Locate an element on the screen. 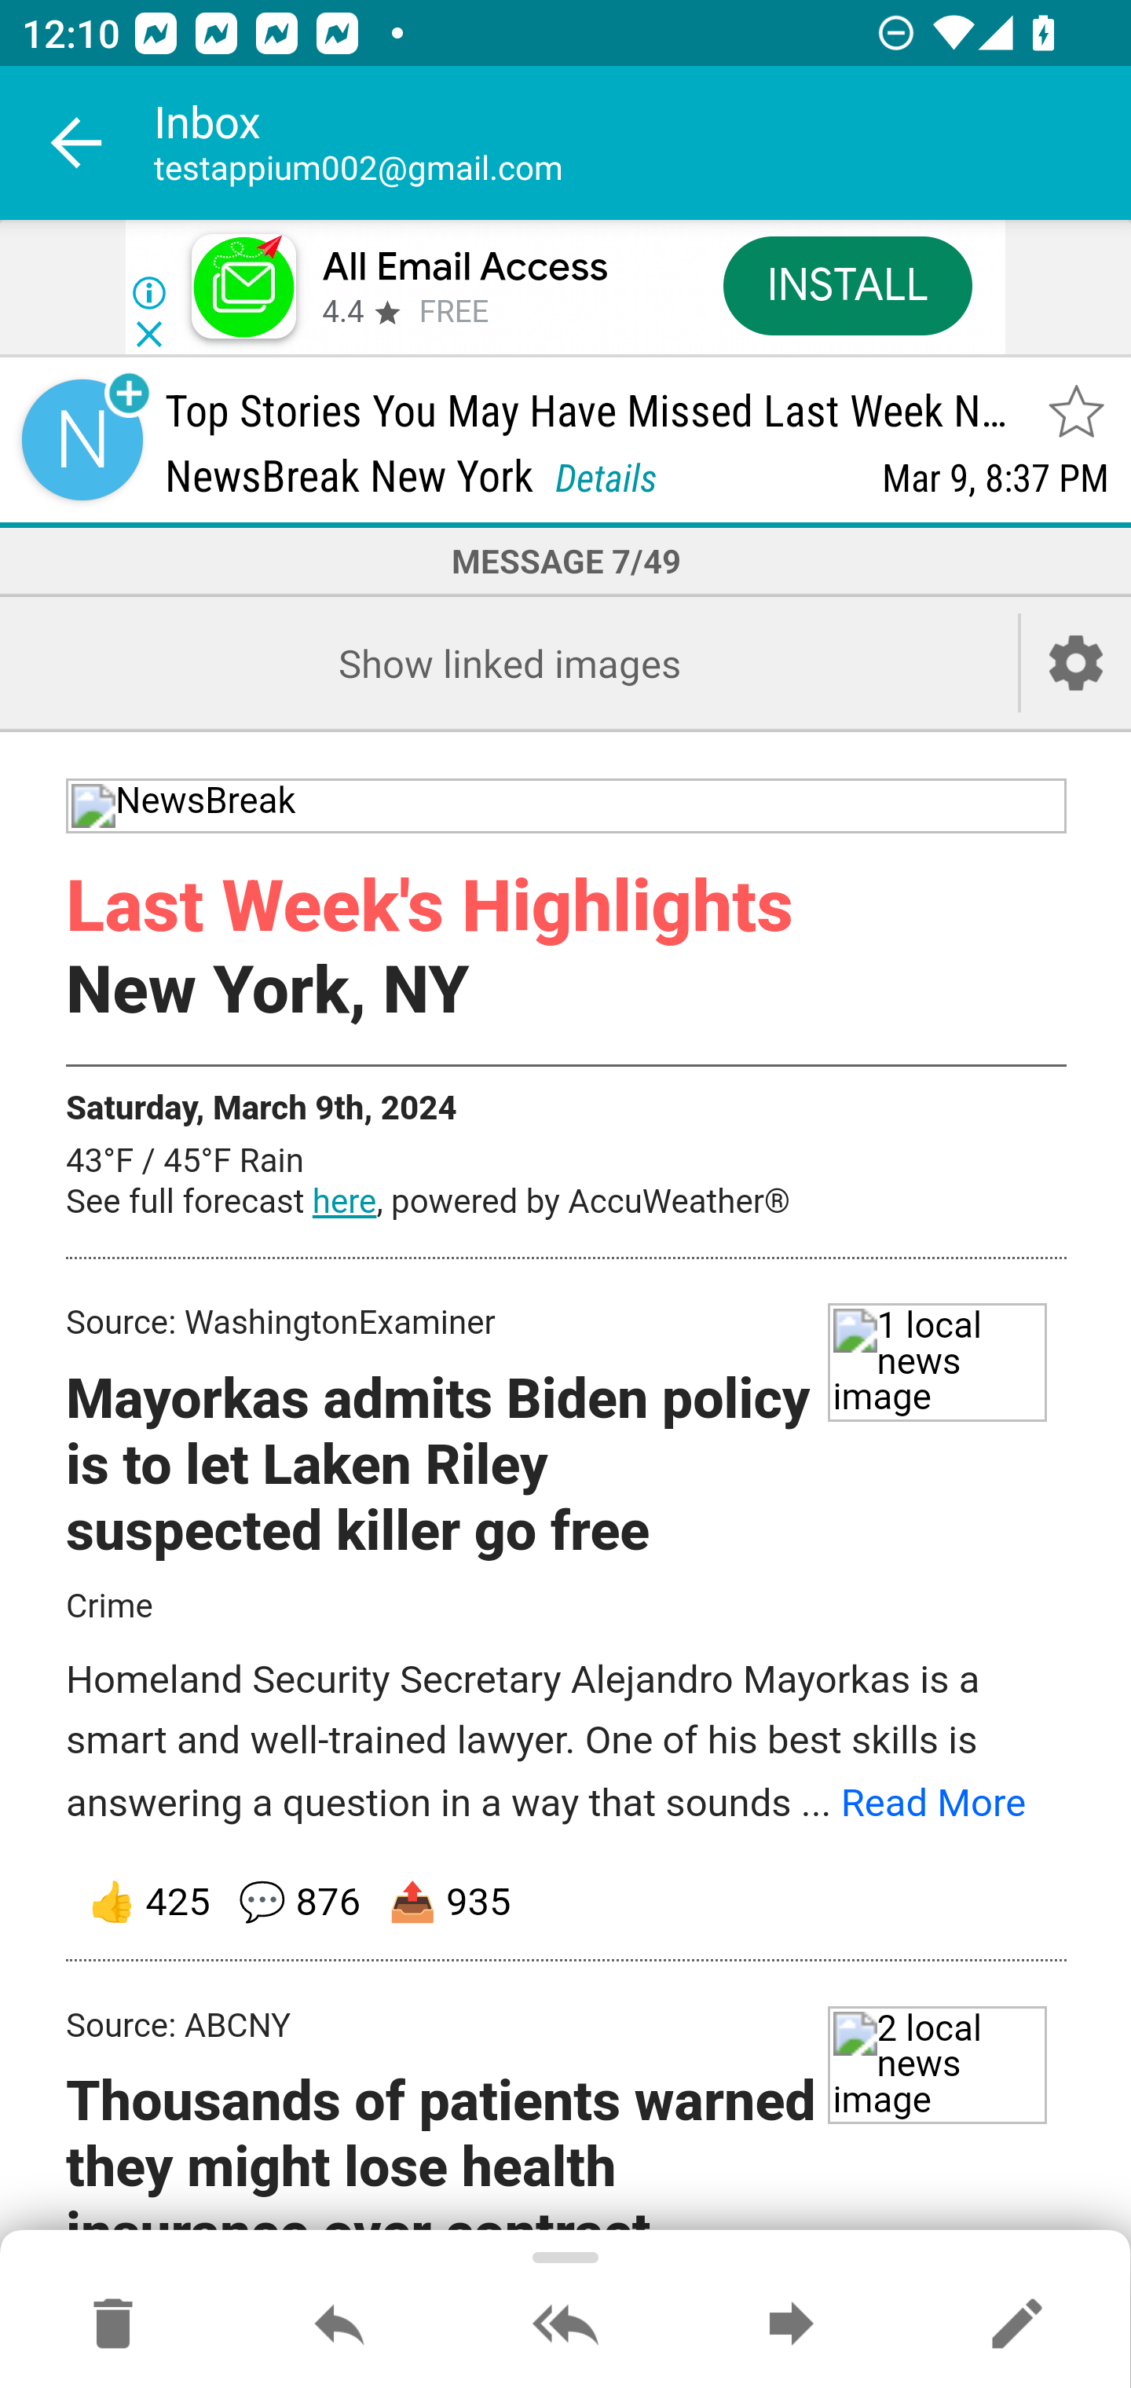 This screenshot has width=1131, height=2388. Reply is located at coordinates (339, 2325).